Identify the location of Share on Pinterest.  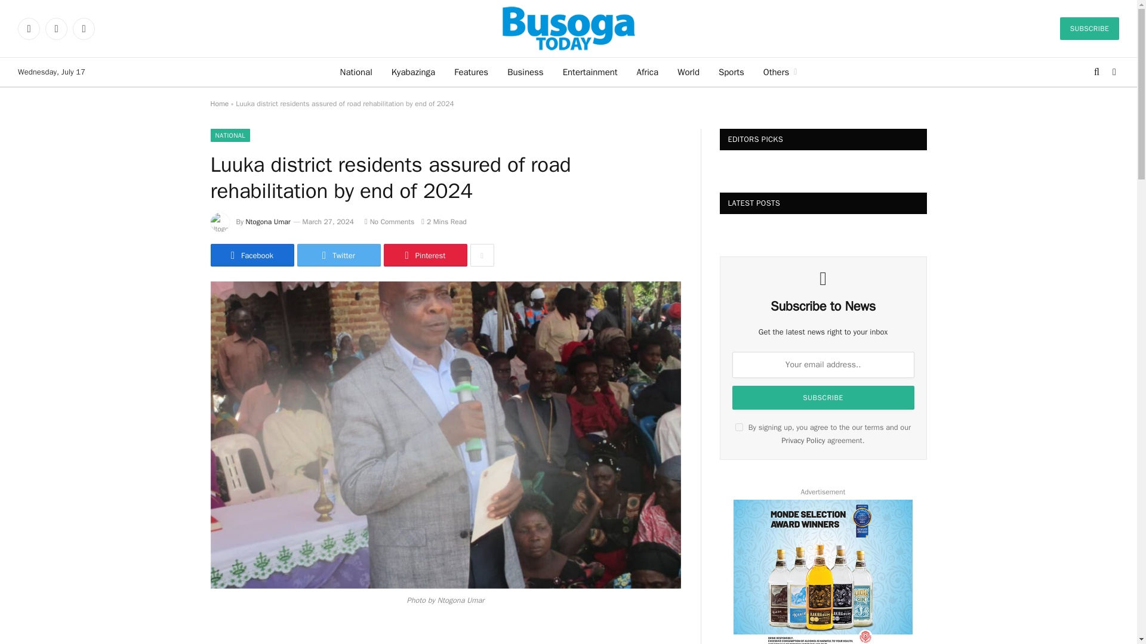
(424, 255).